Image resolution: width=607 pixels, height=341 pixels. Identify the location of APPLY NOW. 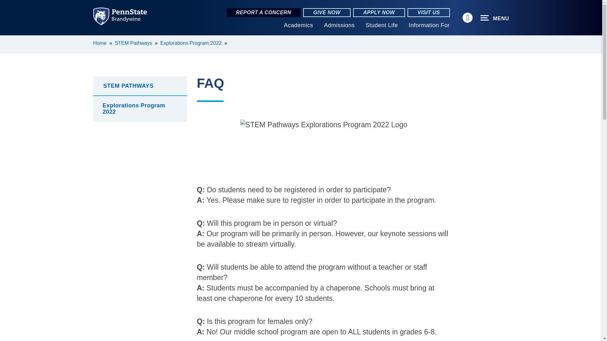
(379, 13).